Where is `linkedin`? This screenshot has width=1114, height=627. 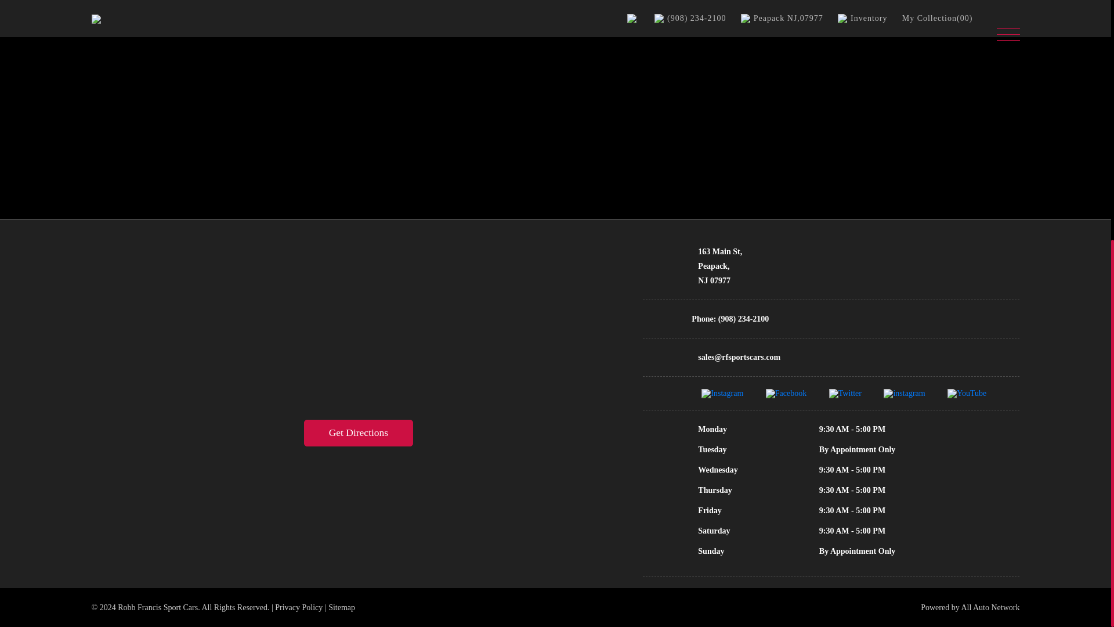 linkedin is located at coordinates (904, 392).